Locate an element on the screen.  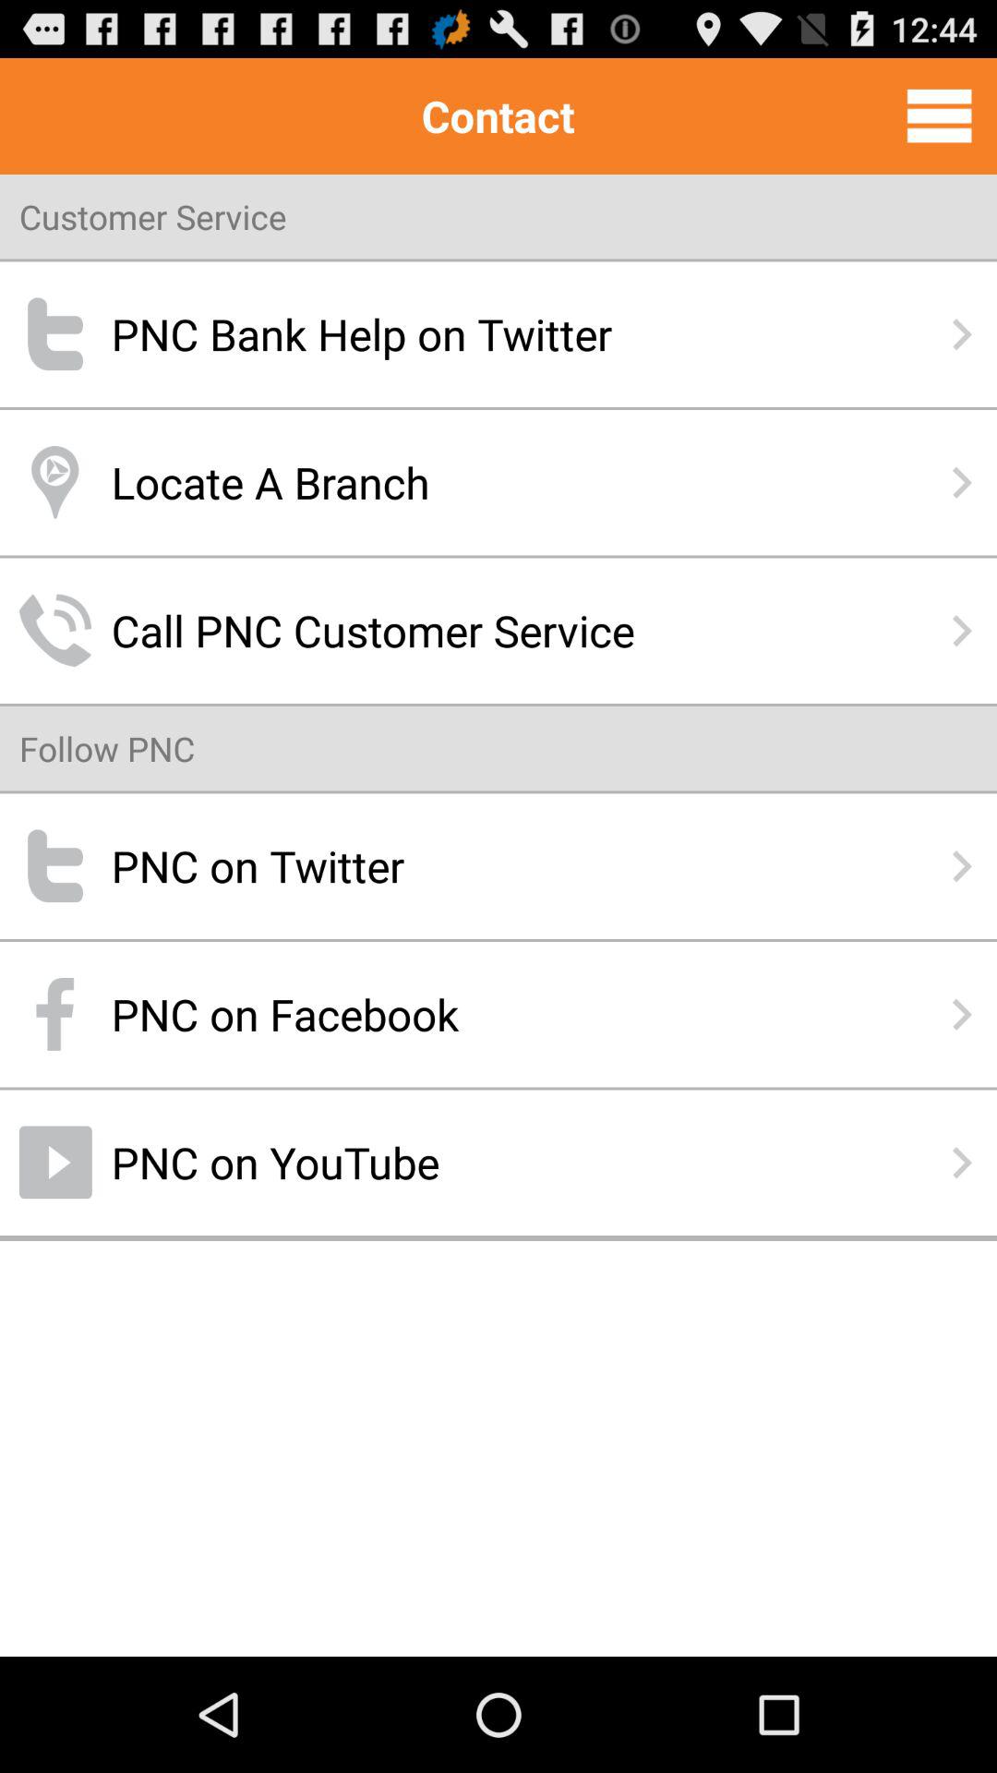
open follow pnc is located at coordinates (107, 748).